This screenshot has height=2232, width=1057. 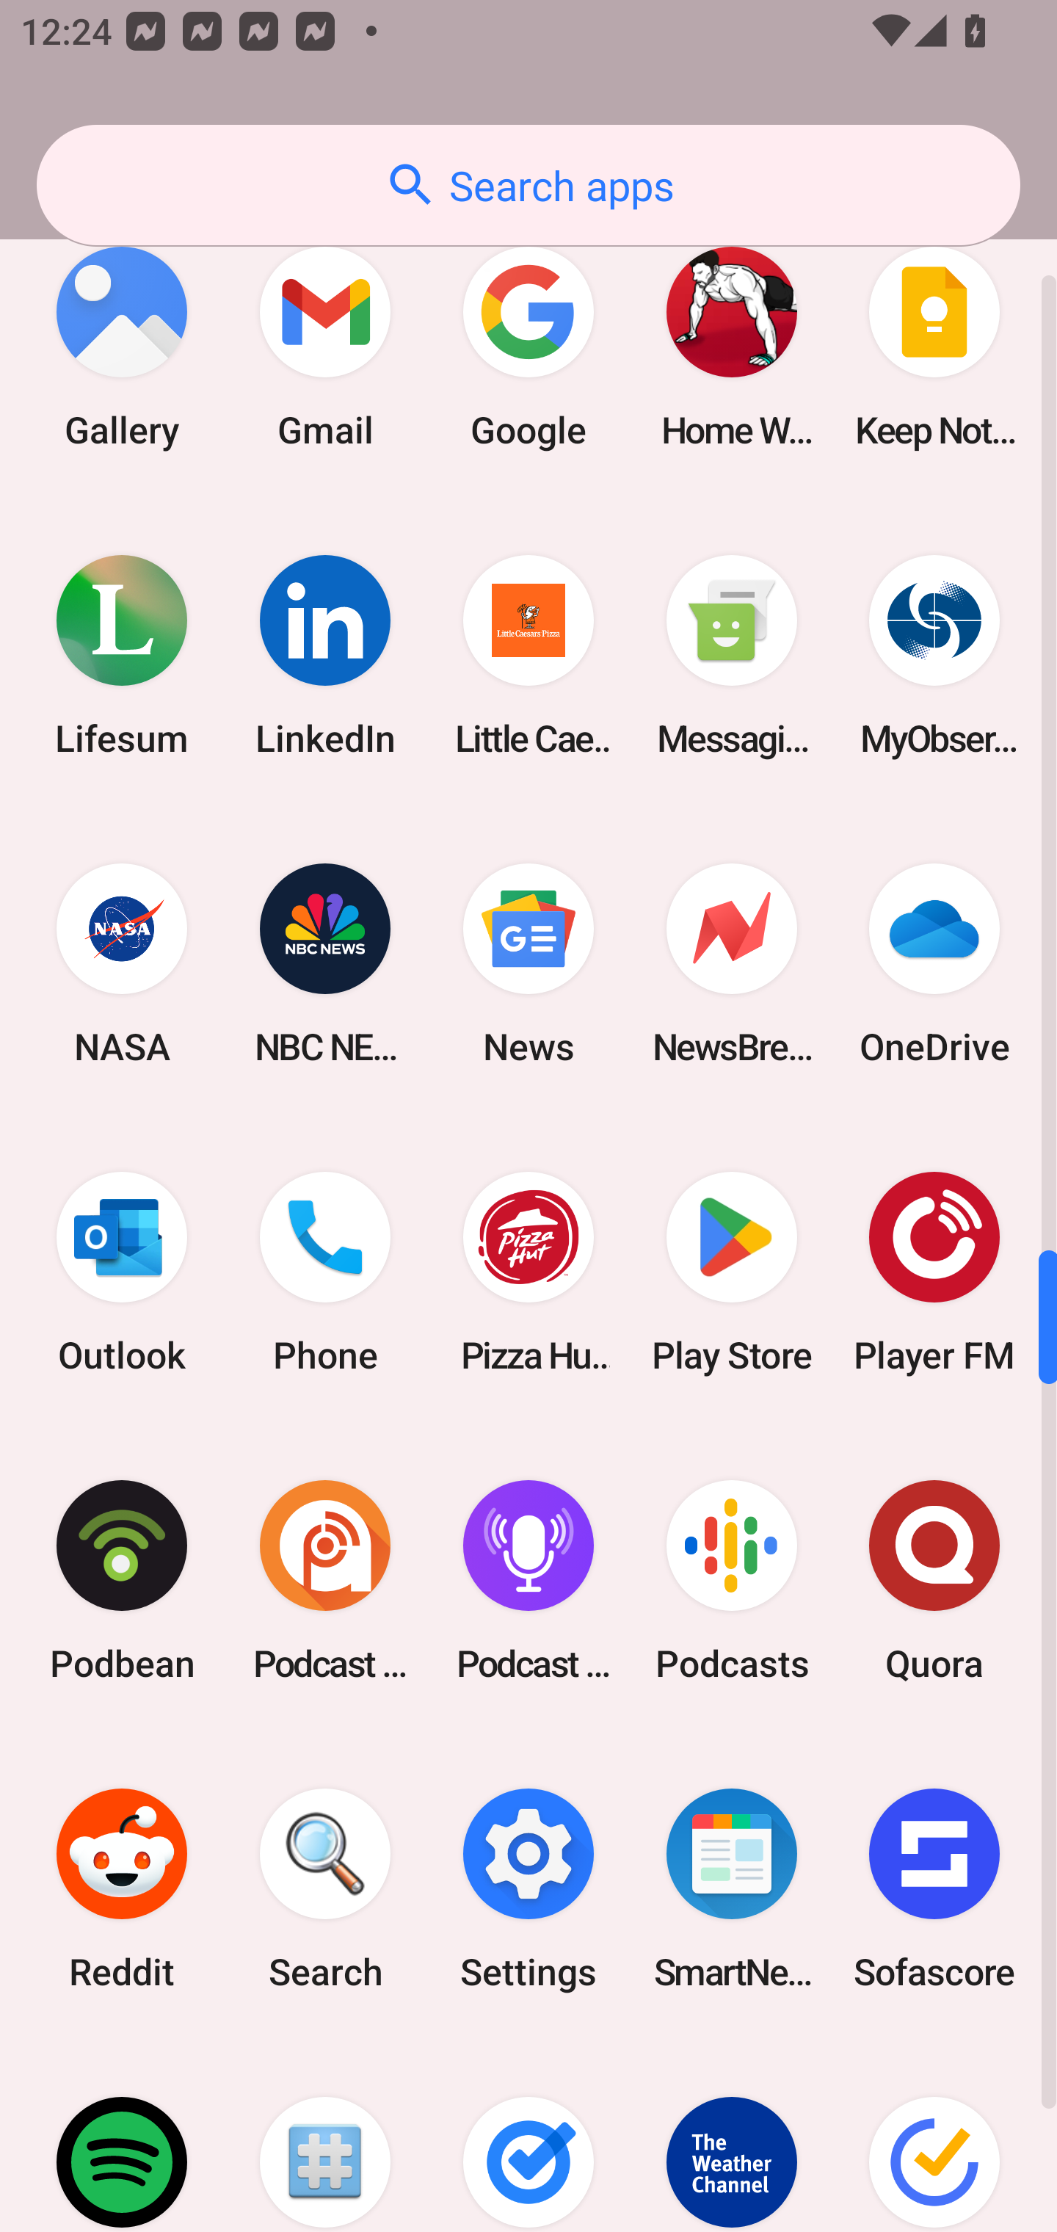 What do you see at coordinates (934, 2137) in the screenshot?
I see `TickTick` at bounding box center [934, 2137].